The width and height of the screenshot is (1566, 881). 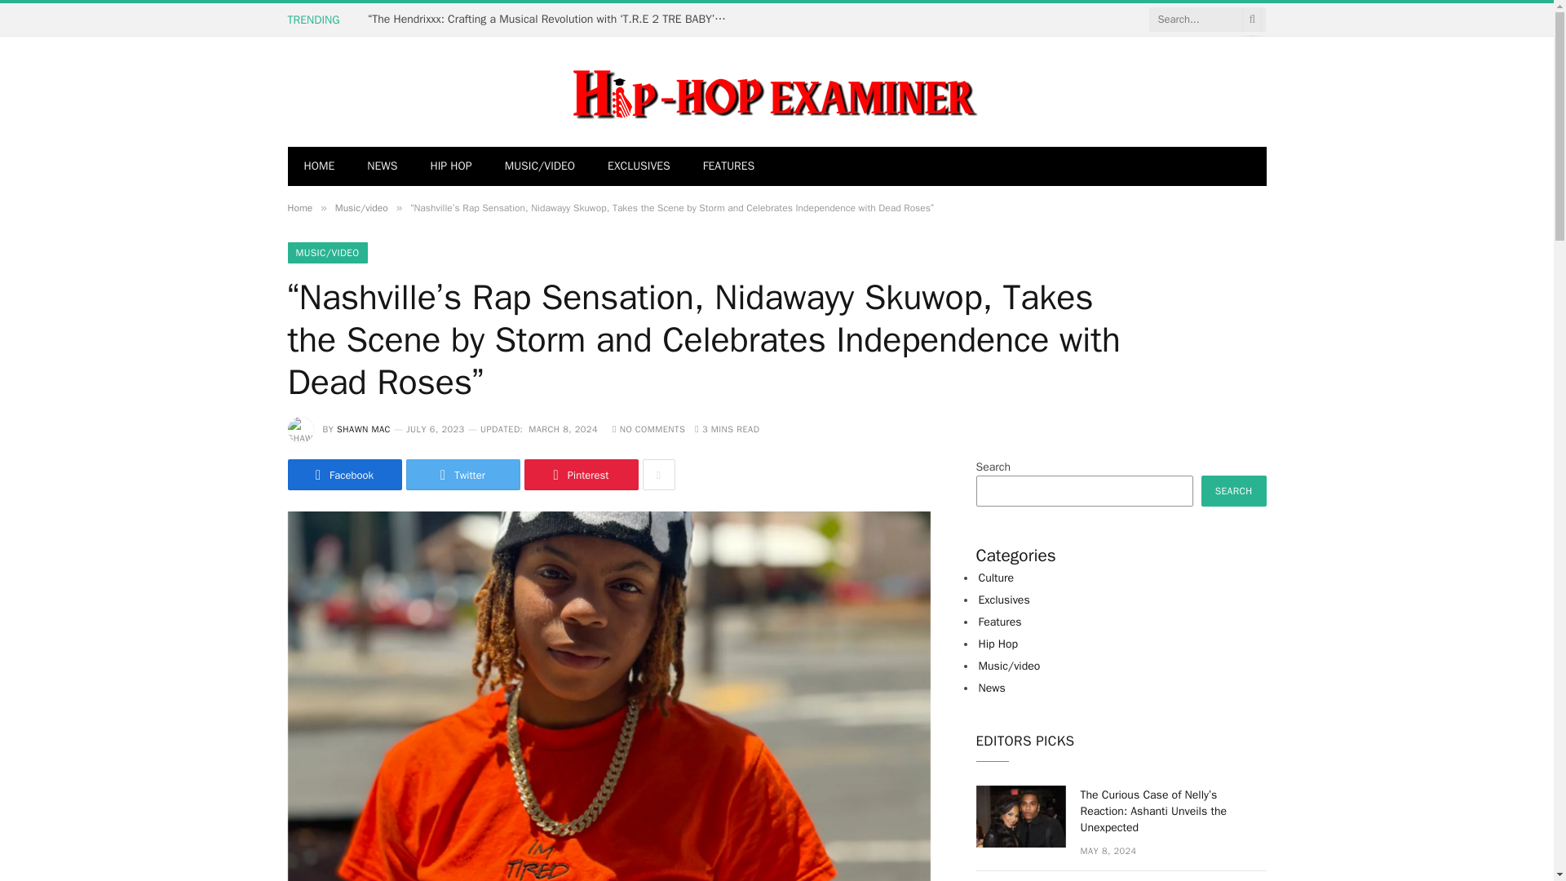 I want to click on NEWS, so click(x=382, y=166).